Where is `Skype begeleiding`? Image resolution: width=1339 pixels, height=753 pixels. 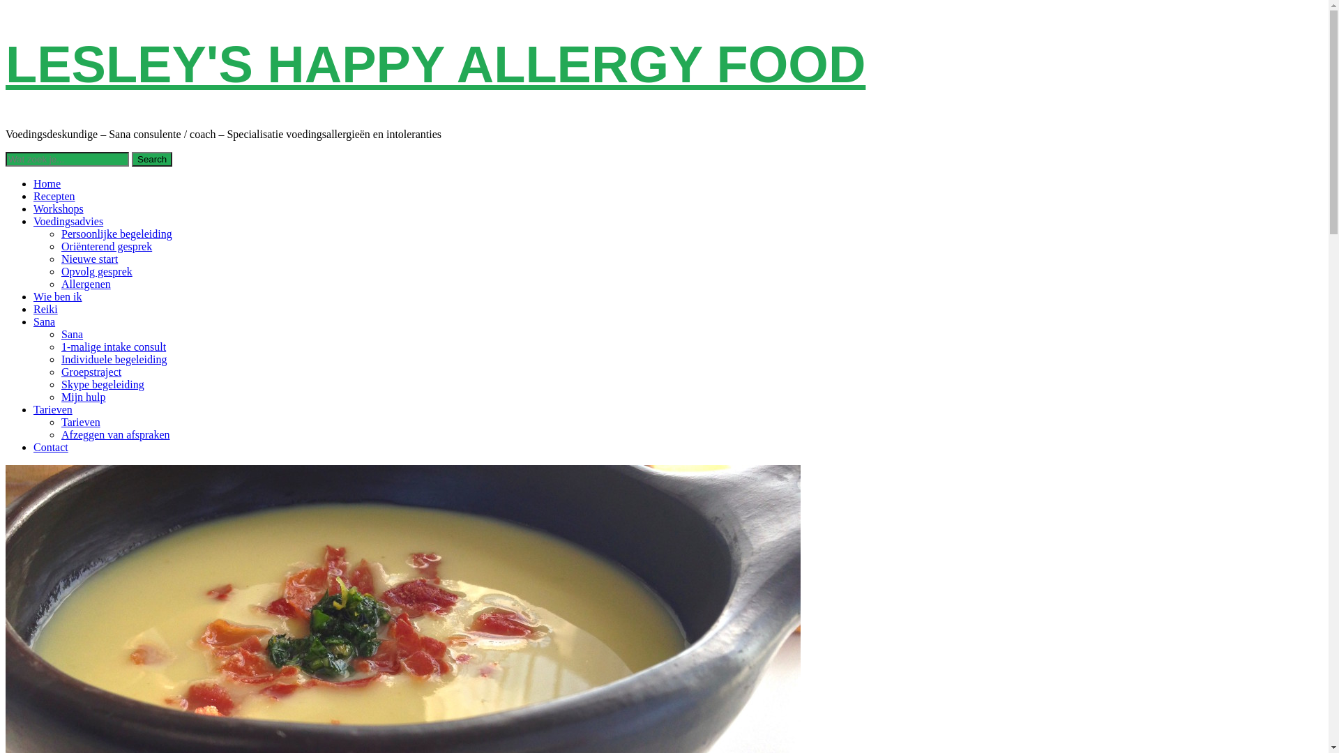
Skype begeleiding is located at coordinates (103, 385).